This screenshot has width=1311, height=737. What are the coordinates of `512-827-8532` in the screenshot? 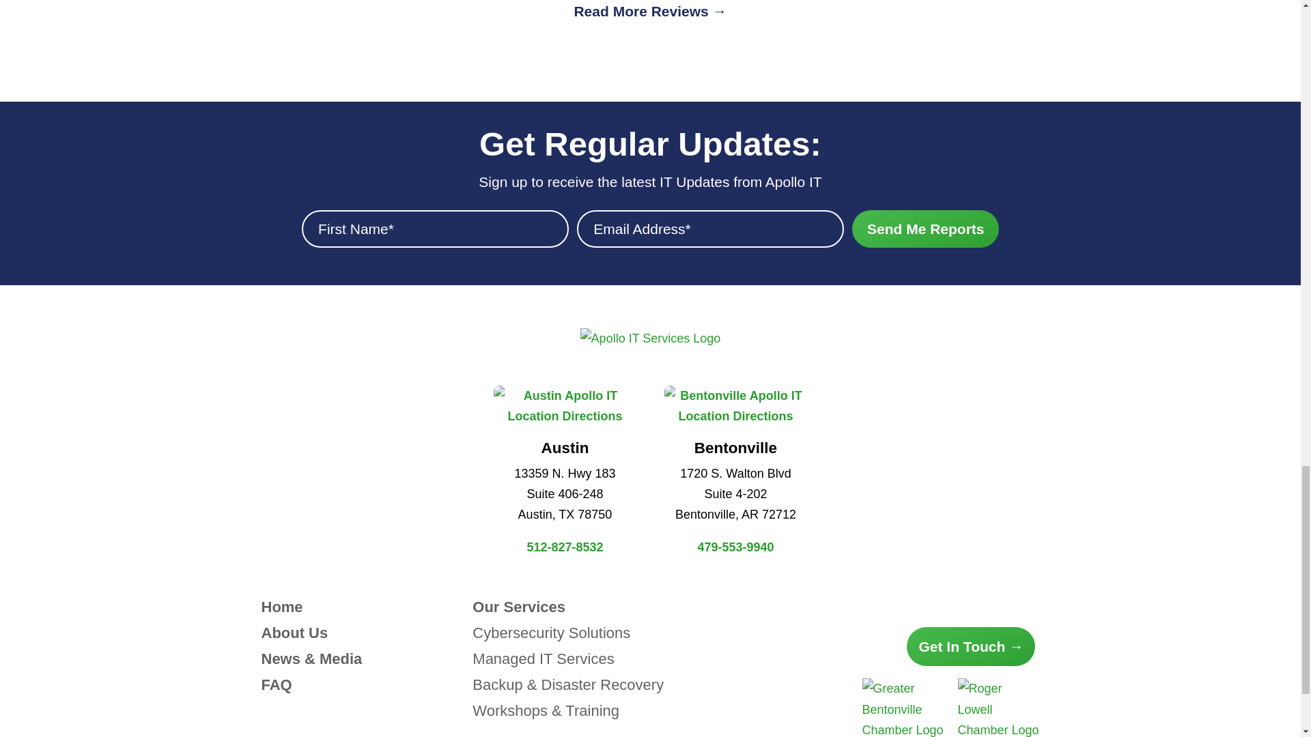 It's located at (565, 547).